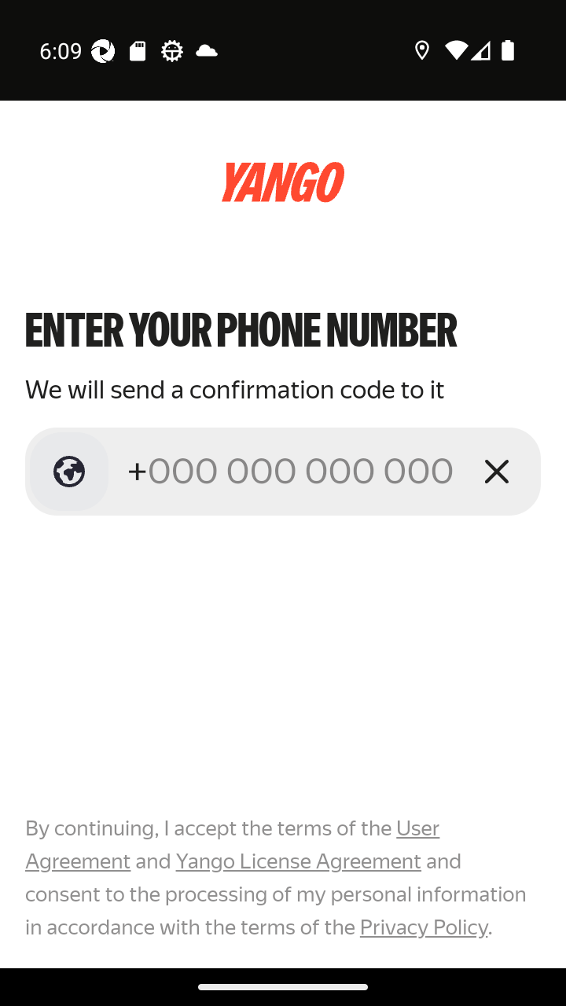 This screenshot has width=566, height=1006. What do you see at coordinates (298, 861) in the screenshot?
I see `Yango License Agreement` at bounding box center [298, 861].